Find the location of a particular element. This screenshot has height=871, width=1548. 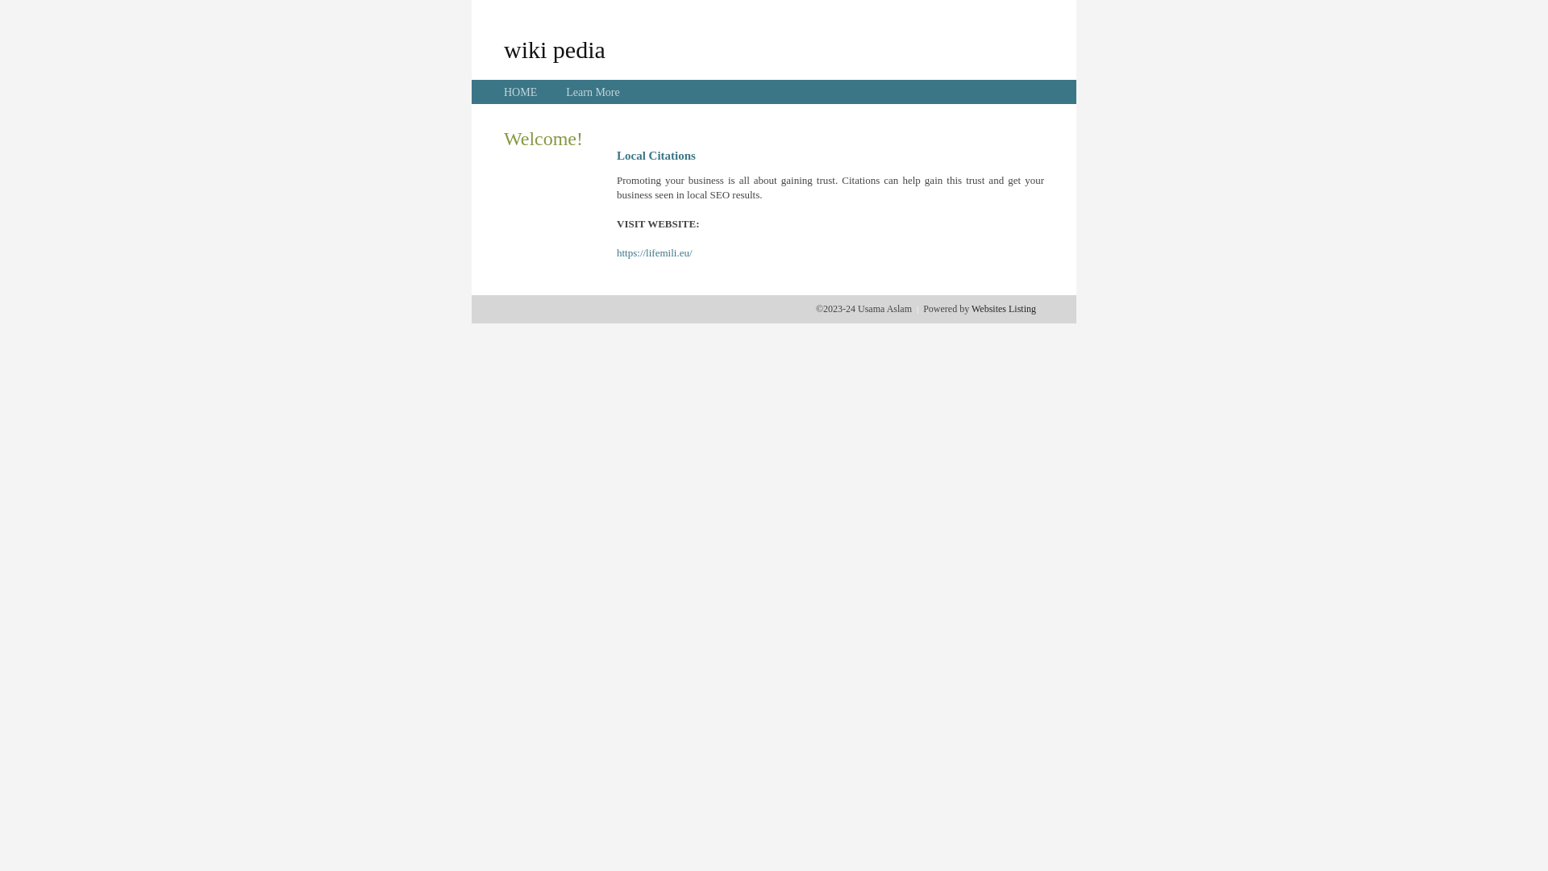

Learn More is located at coordinates (593, 92).